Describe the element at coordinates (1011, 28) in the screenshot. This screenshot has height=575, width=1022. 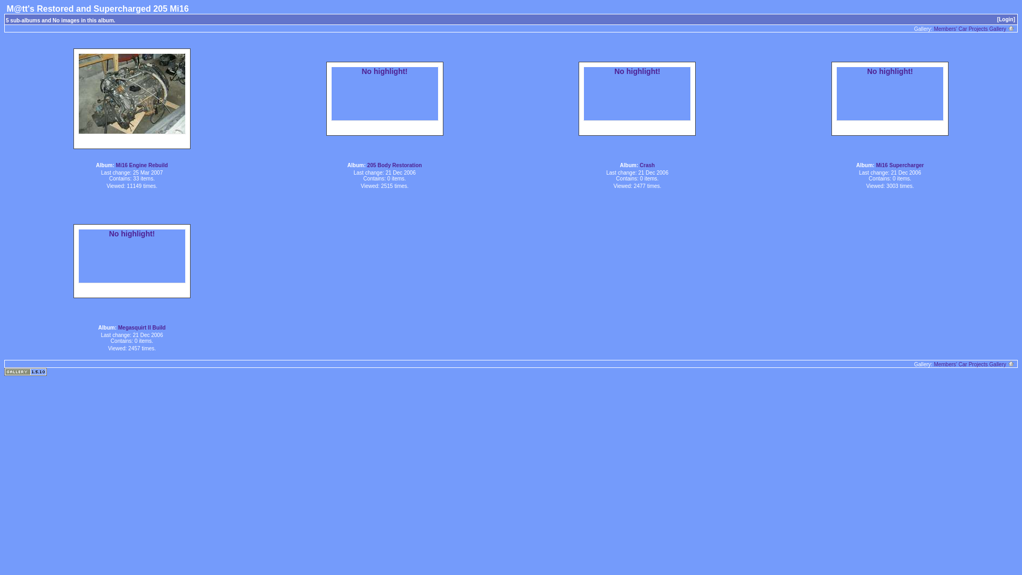
I see `navigate up` at that location.